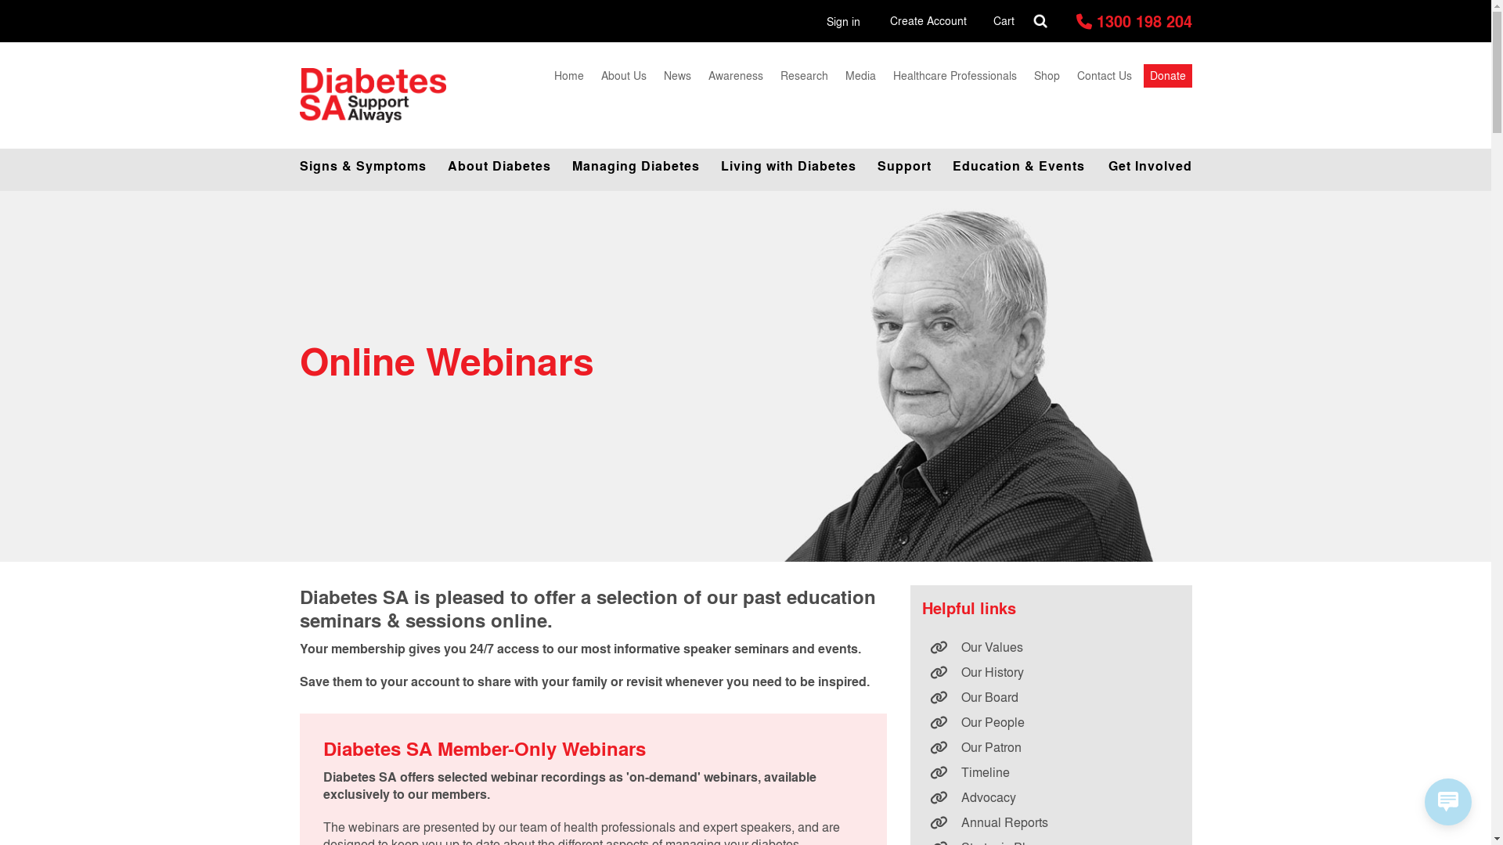 This screenshot has height=845, width=1503. Describe the element at coordinates (1051, 697) in the screenshot. I see `Our Board` at that location.